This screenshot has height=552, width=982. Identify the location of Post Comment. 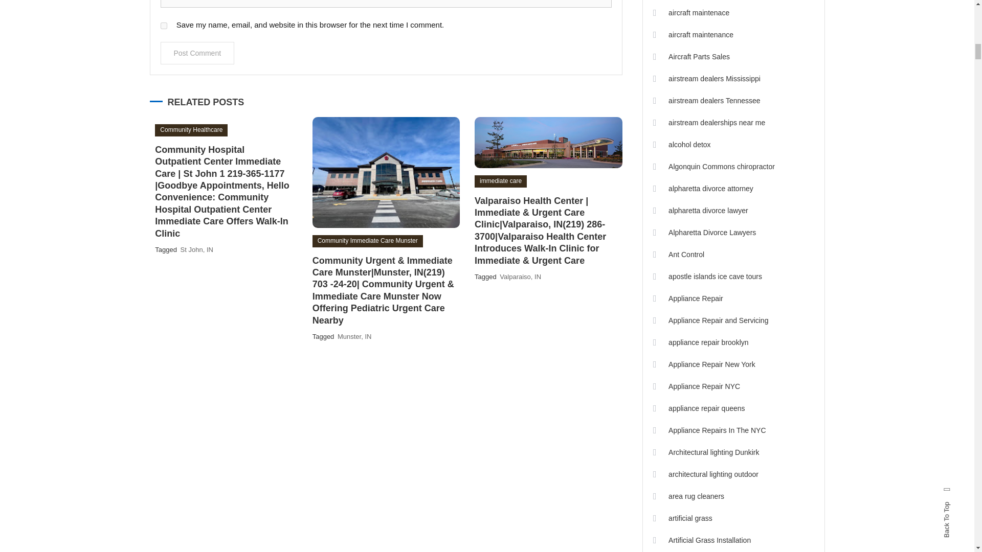
(197, 53).